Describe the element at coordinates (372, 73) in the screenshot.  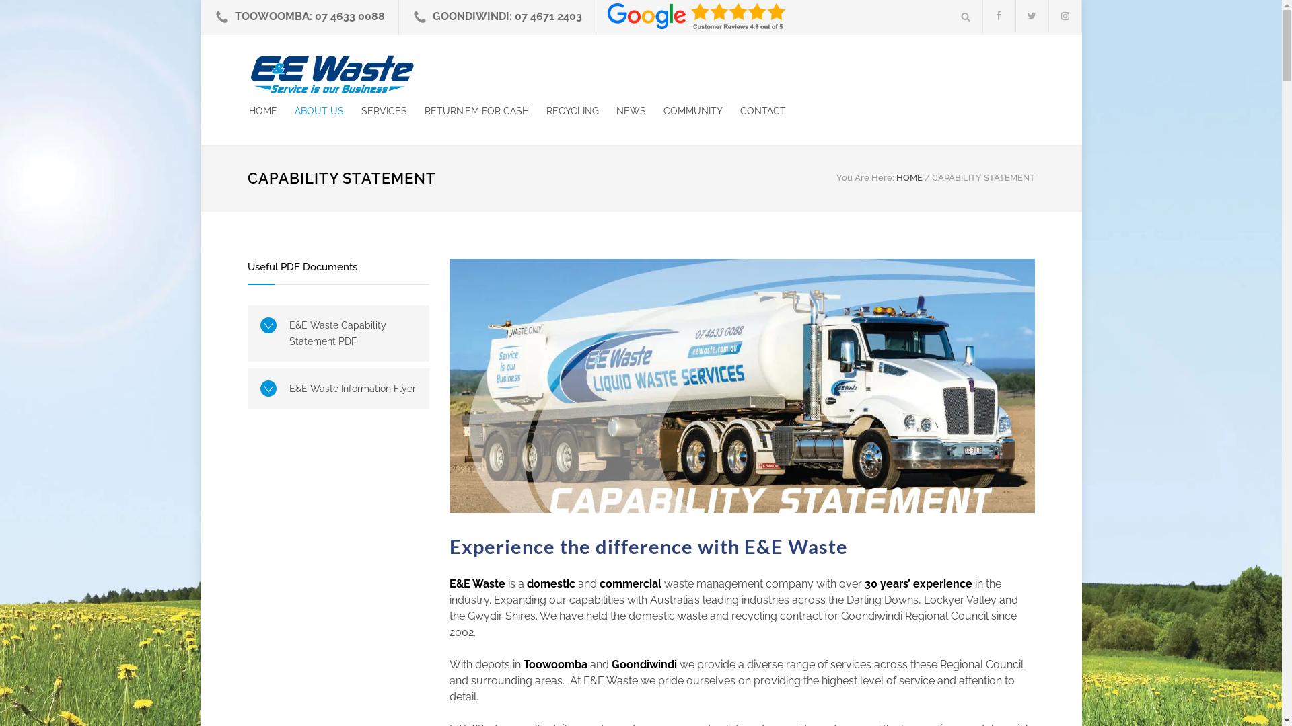
I see `E&E Waste Toowoomba` at that location.